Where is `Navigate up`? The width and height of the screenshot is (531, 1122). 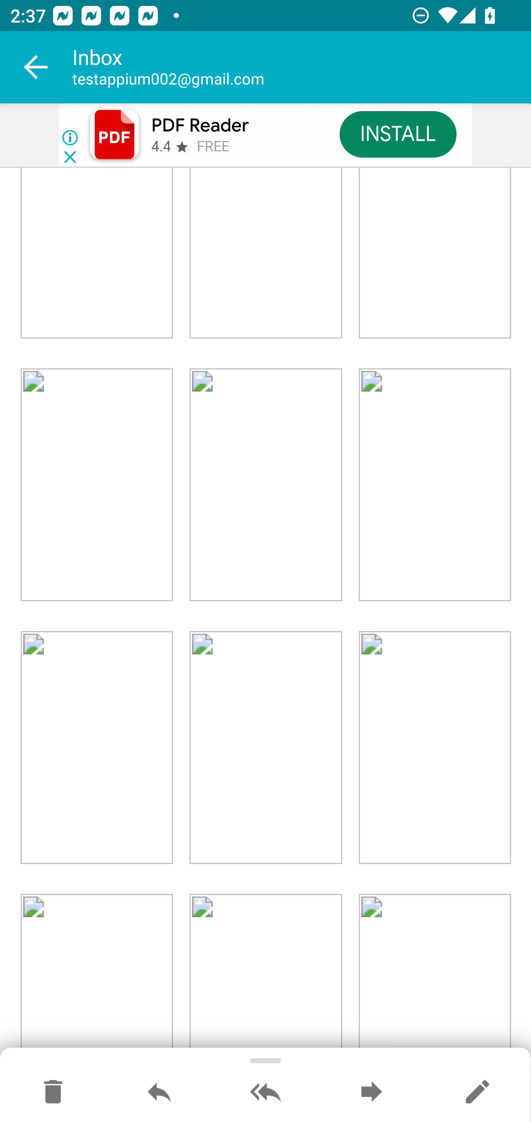
Navigate up is located at coordinates (36, 67).